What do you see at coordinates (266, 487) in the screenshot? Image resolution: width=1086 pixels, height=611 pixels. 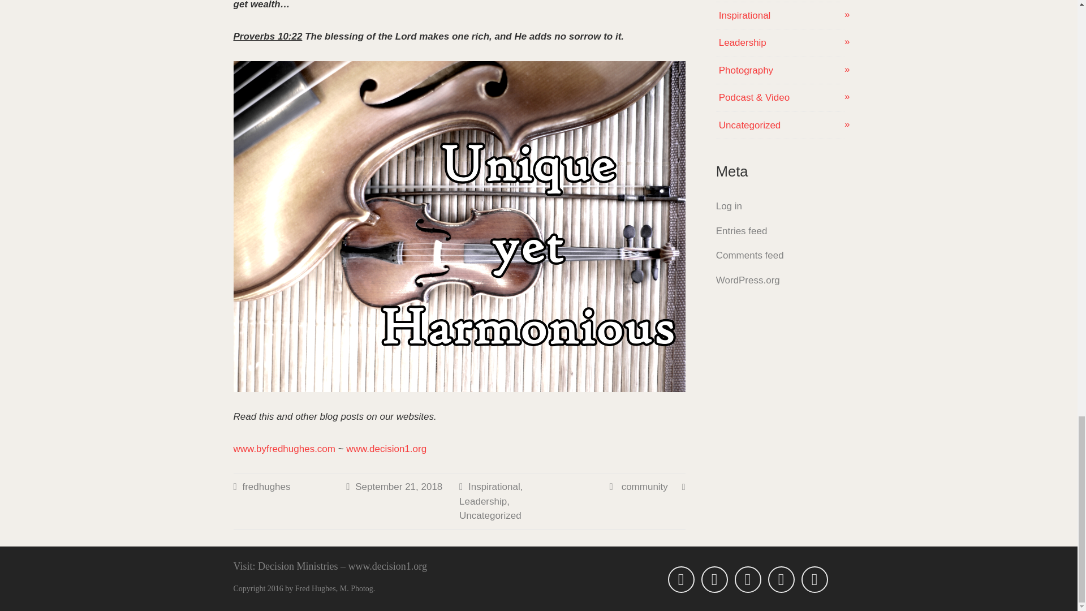 I see `fredhughes` at bounding box center [266, 487].